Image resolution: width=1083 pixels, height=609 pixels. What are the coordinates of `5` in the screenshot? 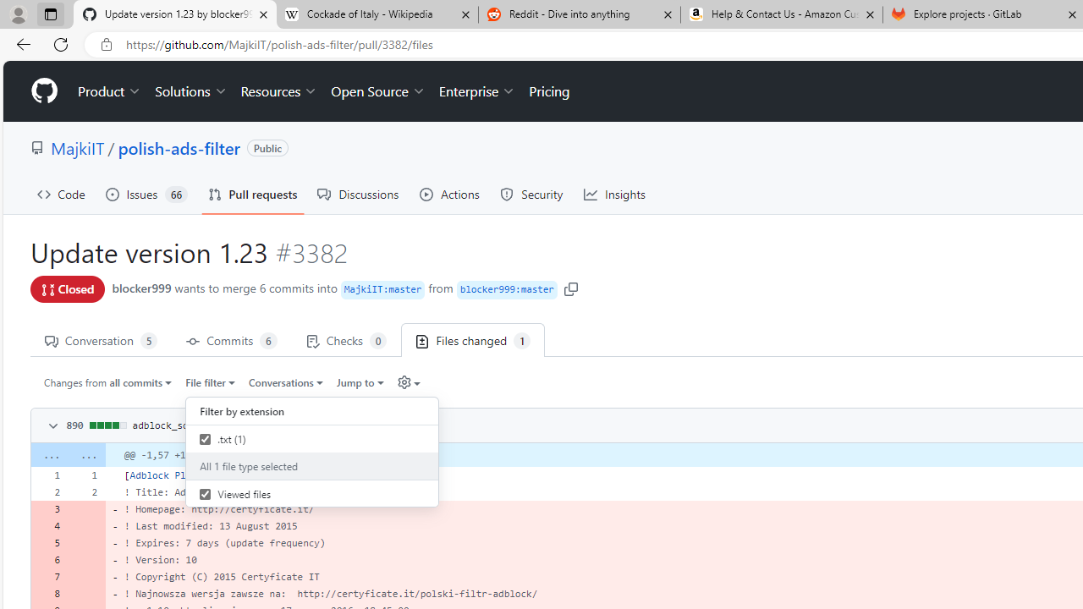 It's located at (49, 543).